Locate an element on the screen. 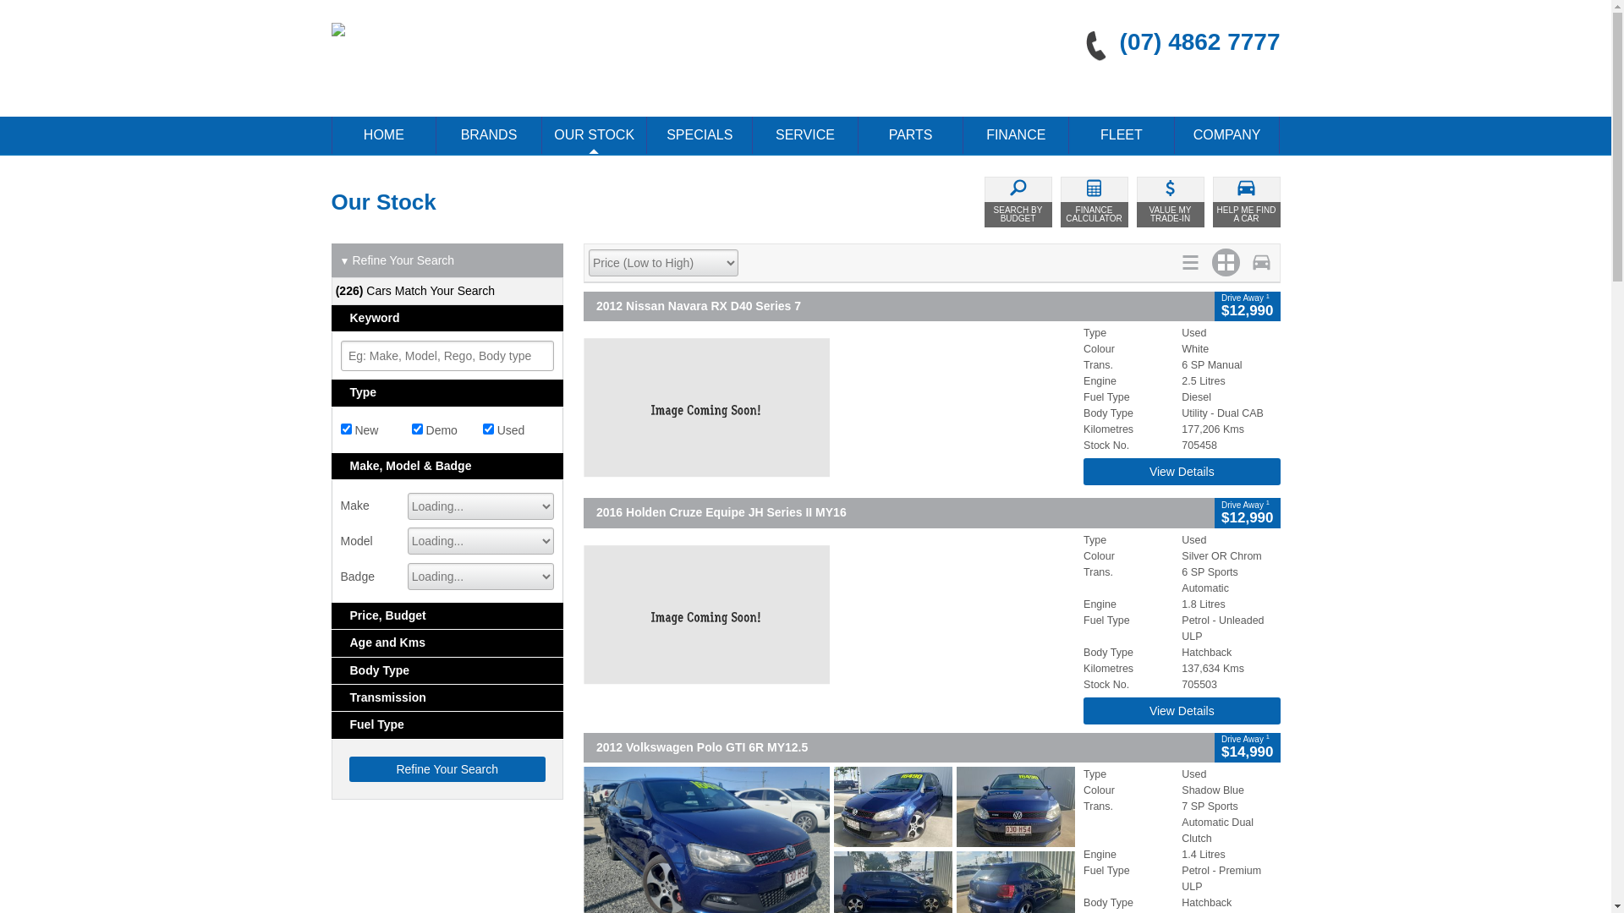 The image size is (1624, 913). Drive Away 1
$12,990 is located at coordinates (1247, 512).